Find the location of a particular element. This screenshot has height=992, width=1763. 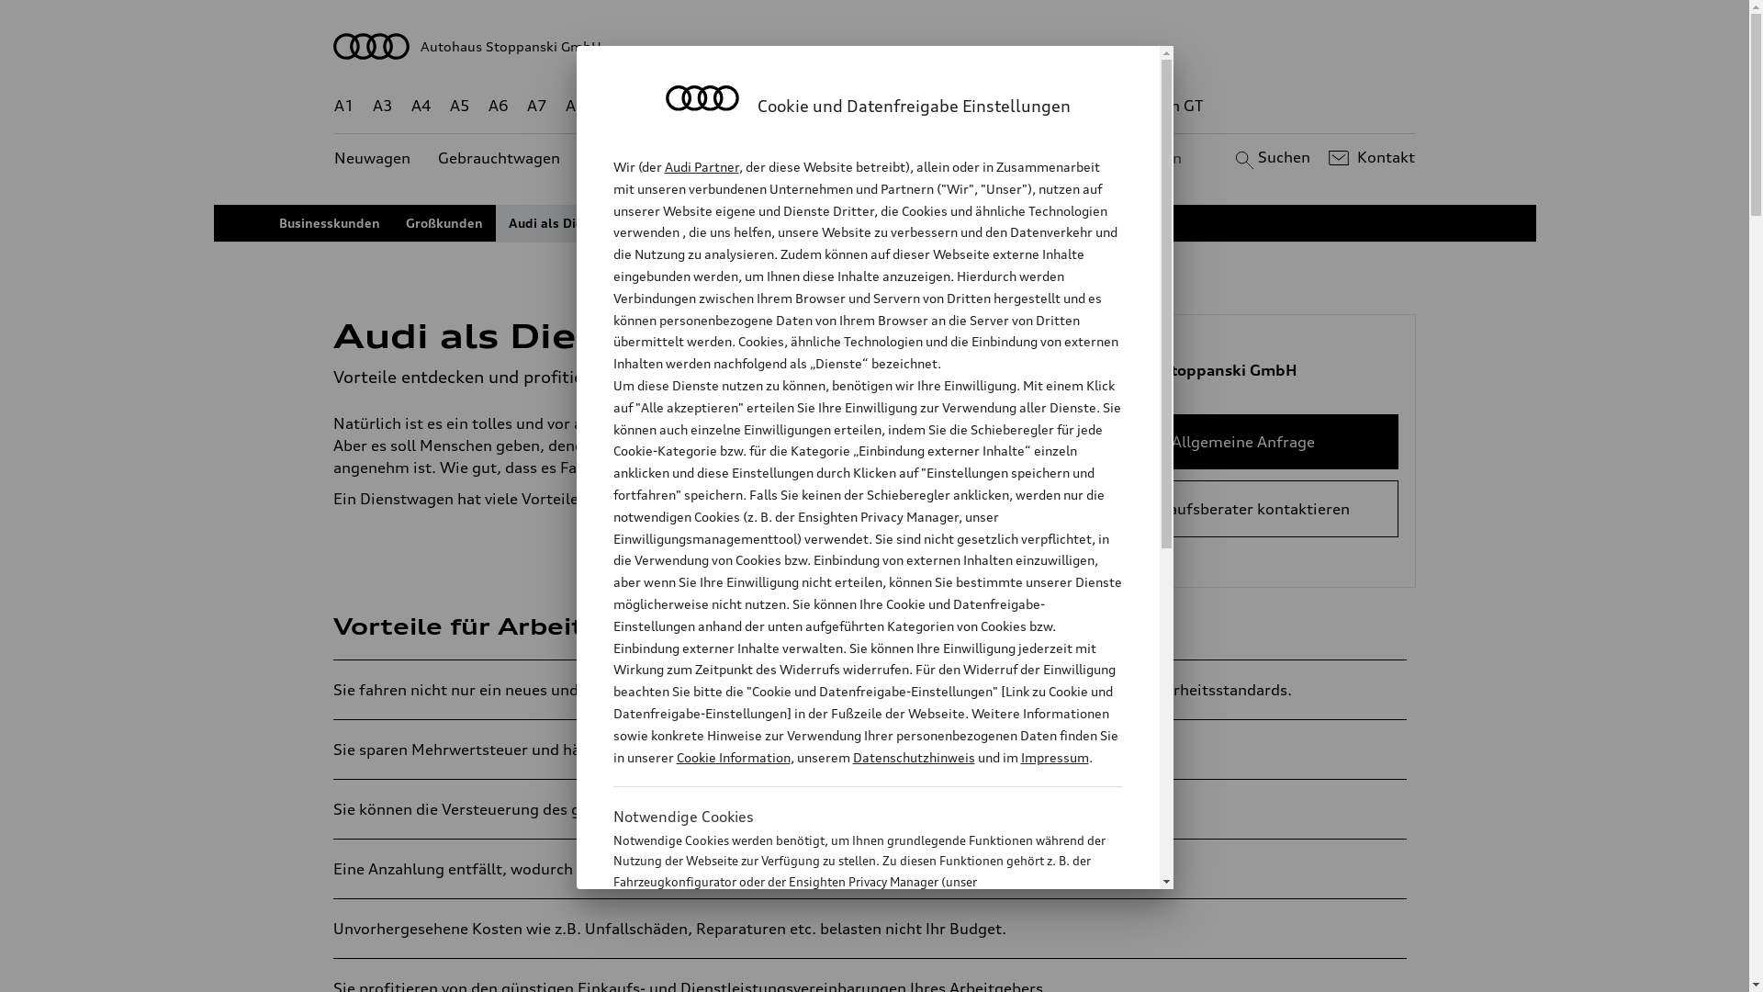

TT is located at coordinates (987, 107).